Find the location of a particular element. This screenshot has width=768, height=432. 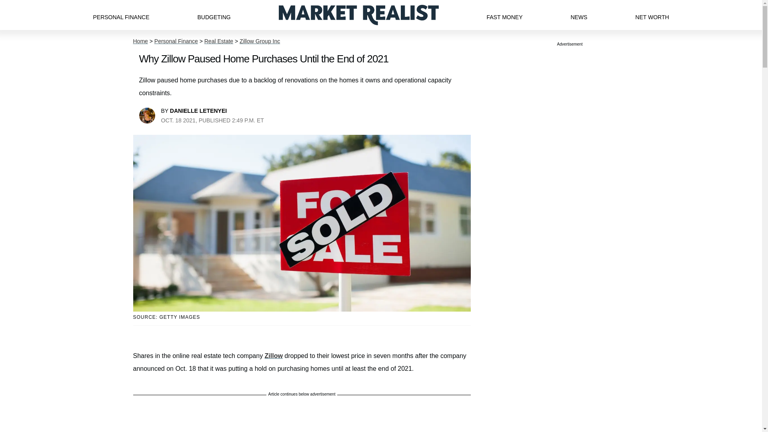

Zillow is located at coordinates (274, 356).